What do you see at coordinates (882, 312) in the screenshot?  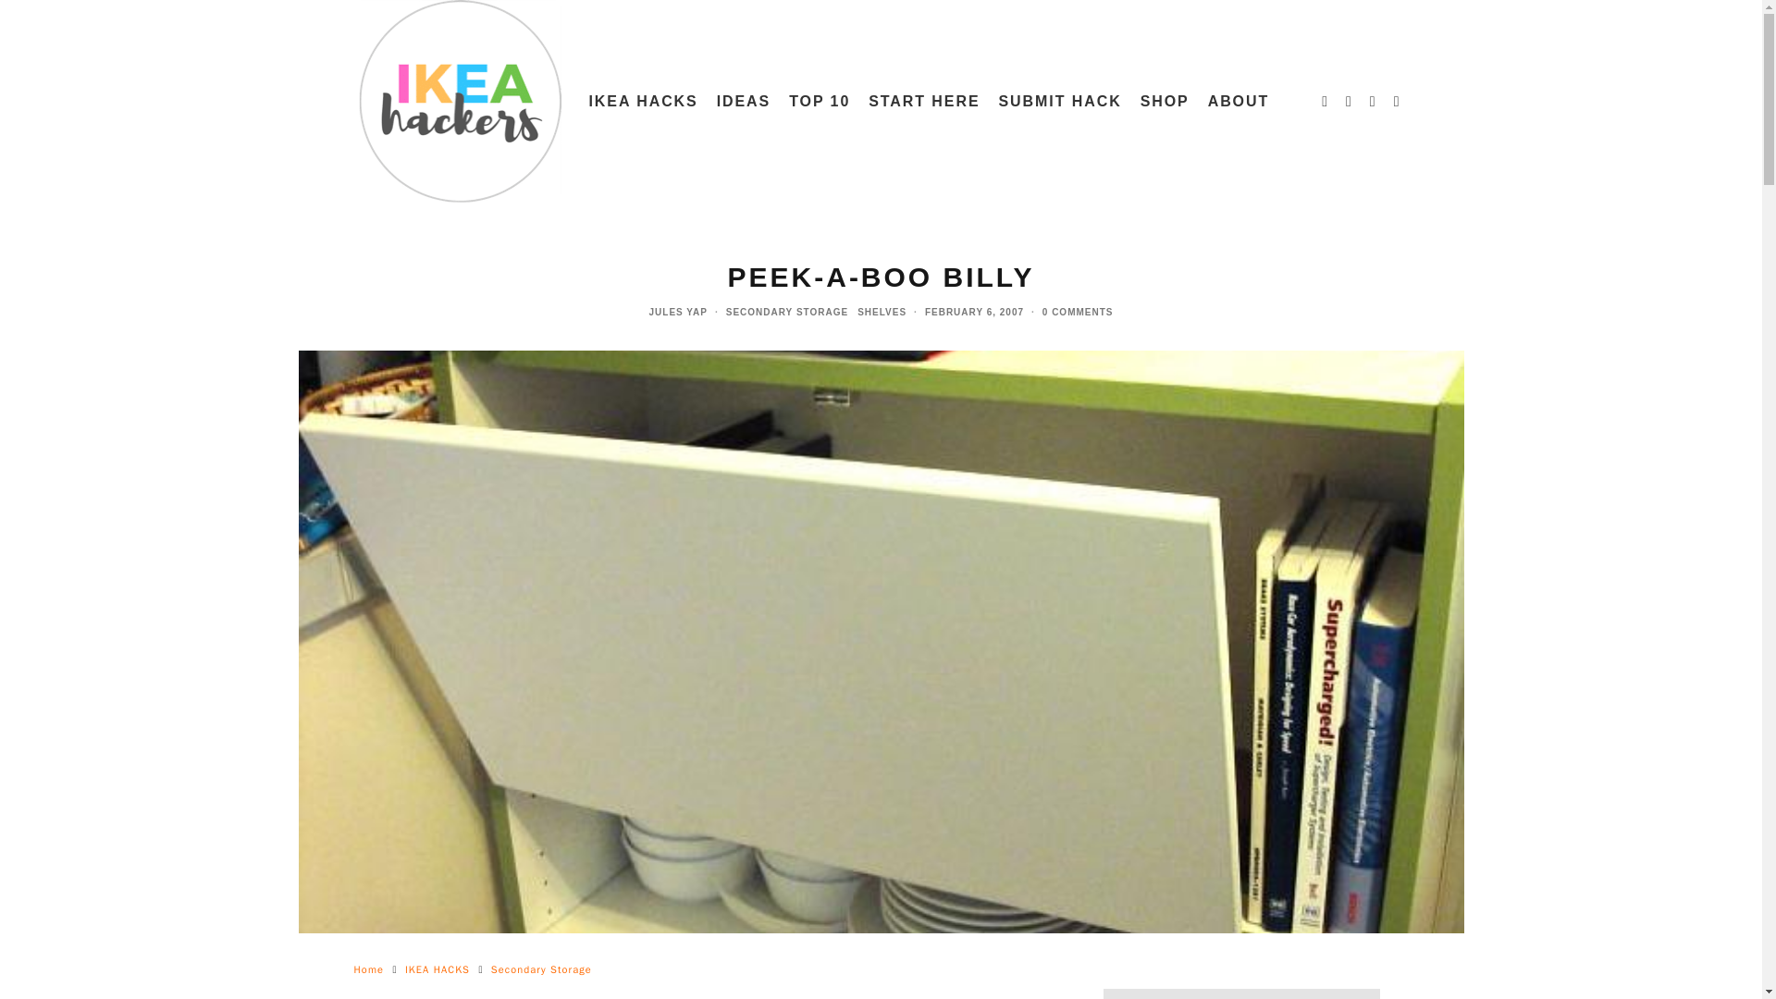 I see `SHELVES` at bounding box center [882, 312].